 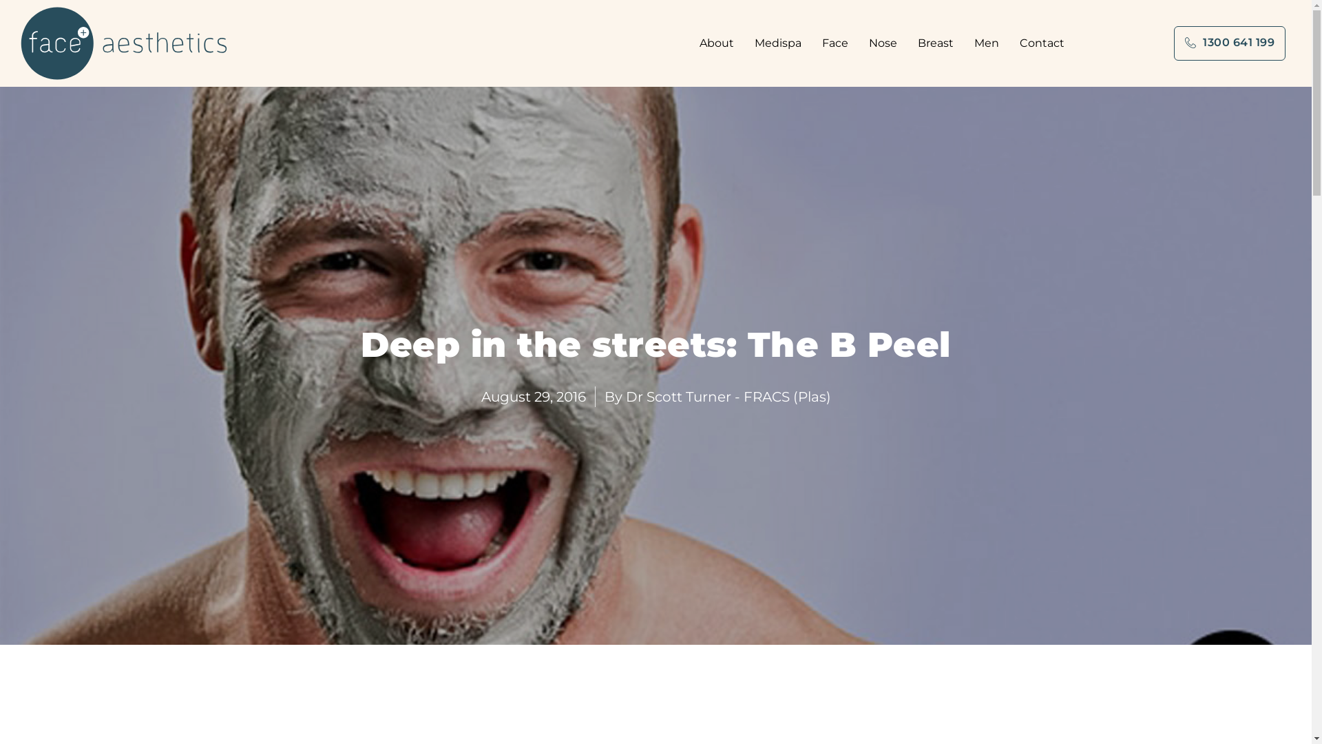 I want to click on Nose, so click(x=887, y=43).